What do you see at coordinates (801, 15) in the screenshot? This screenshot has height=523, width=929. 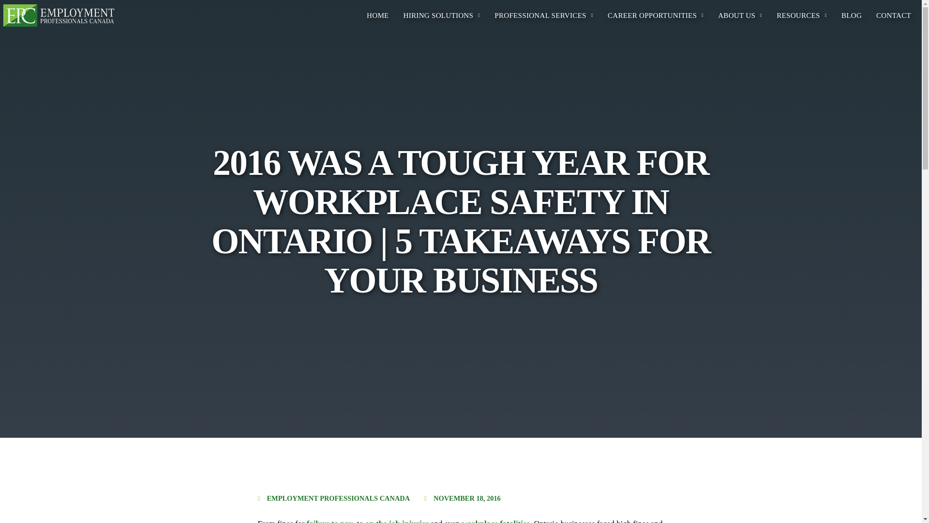 I see `RESOURCES` at bounding box center [801, 15].